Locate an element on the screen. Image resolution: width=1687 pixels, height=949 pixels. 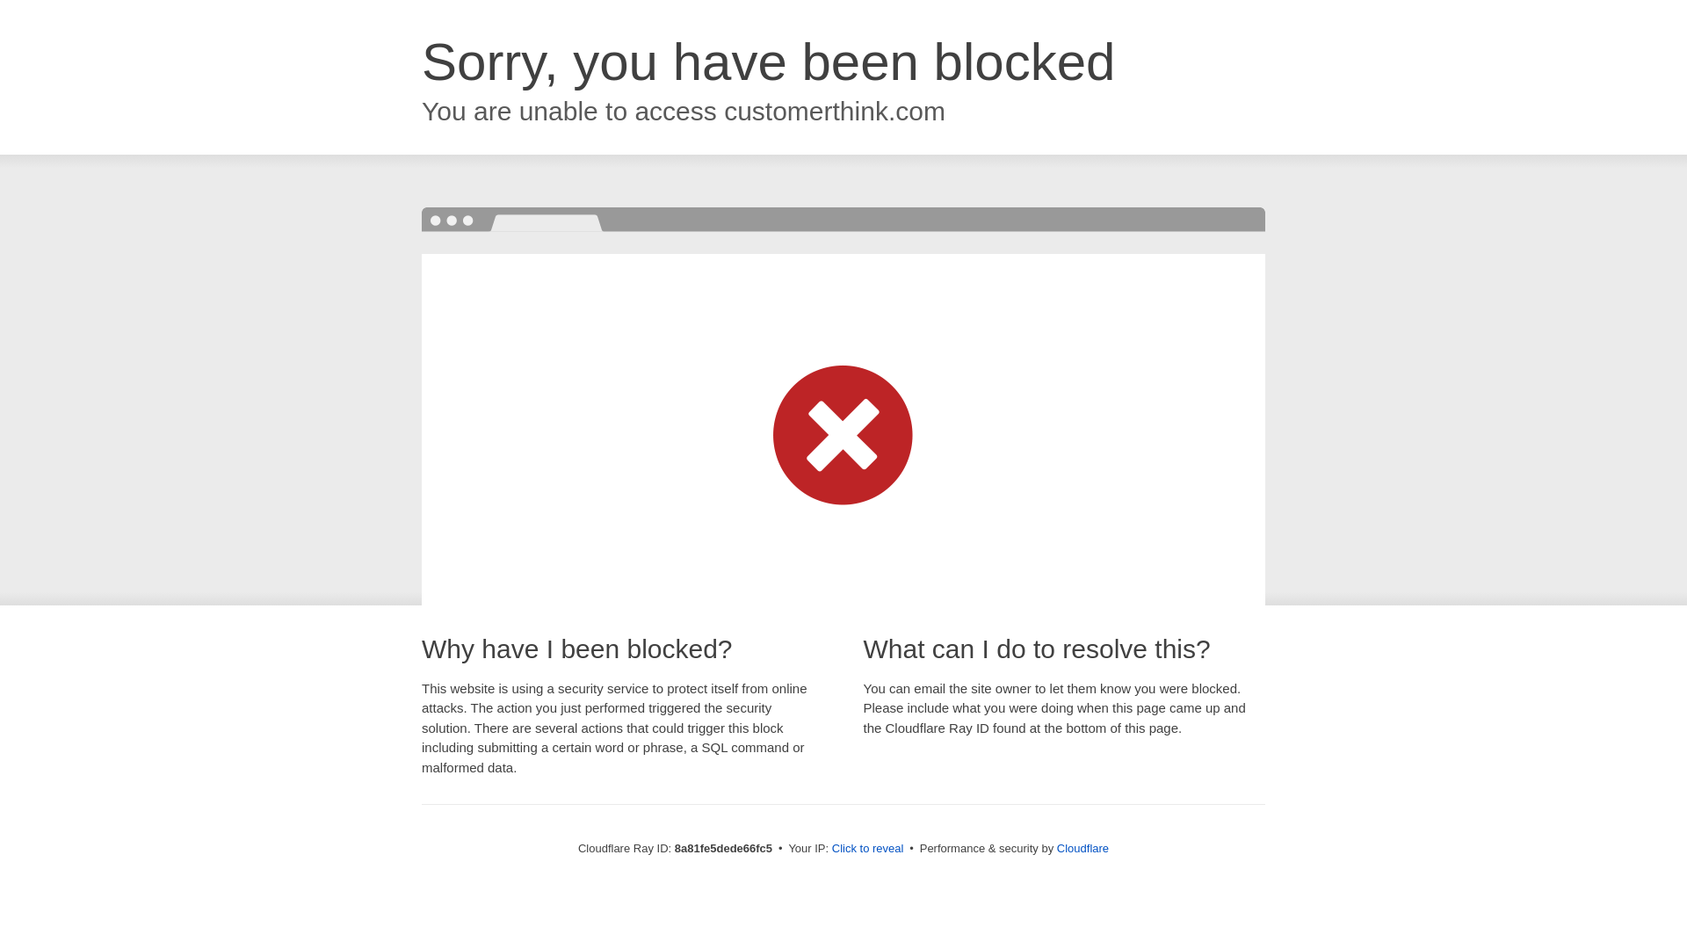
Click to reveal is located at coordinates (868, 849).